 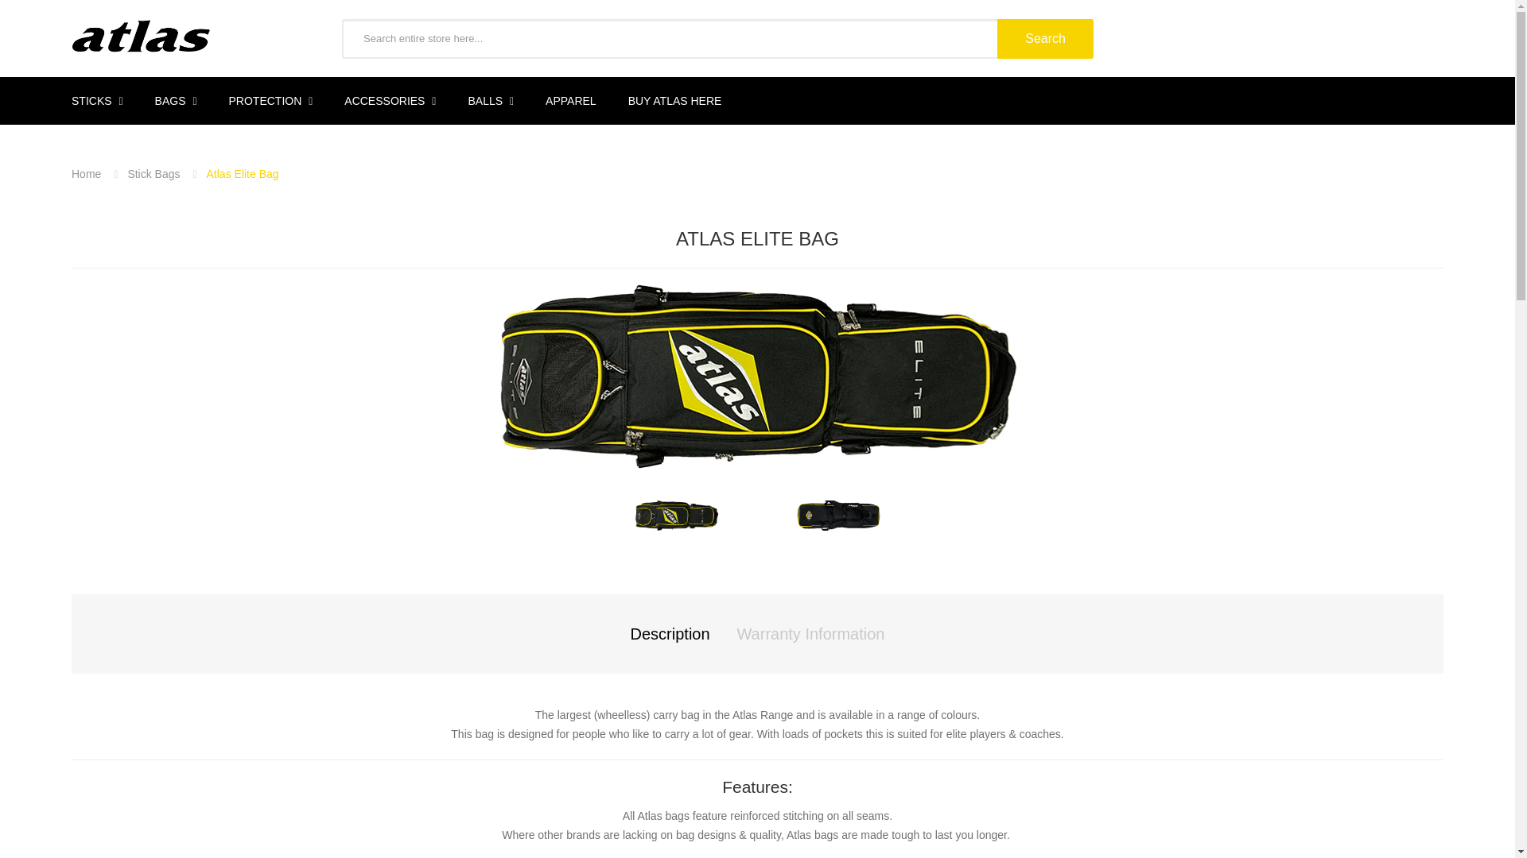 I want to click on Atlas Elite Bag, so click(x=838, y=515).